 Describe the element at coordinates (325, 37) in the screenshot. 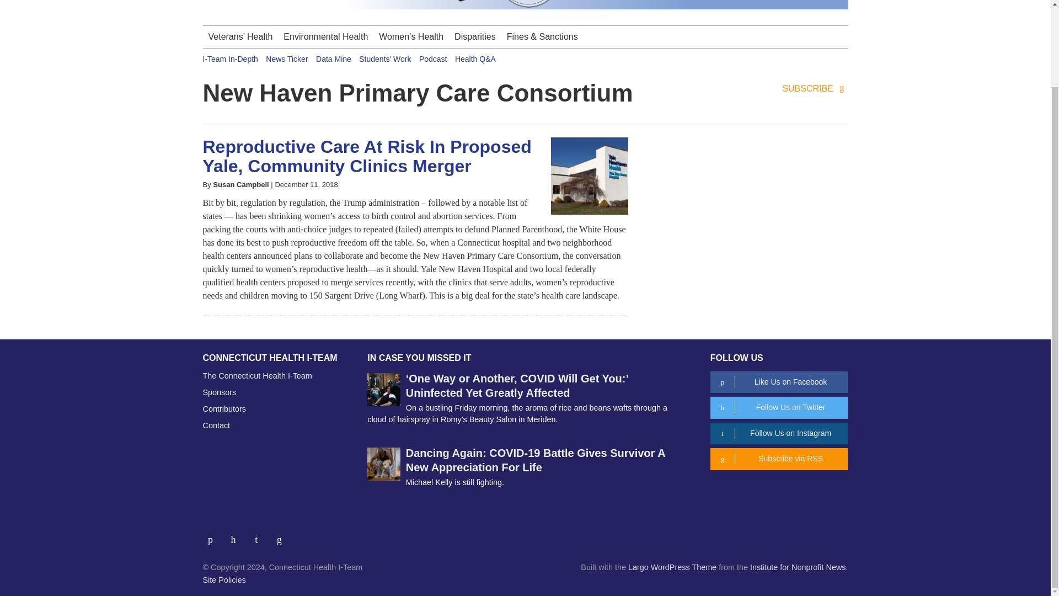

I see `Environmental Health` at that location.